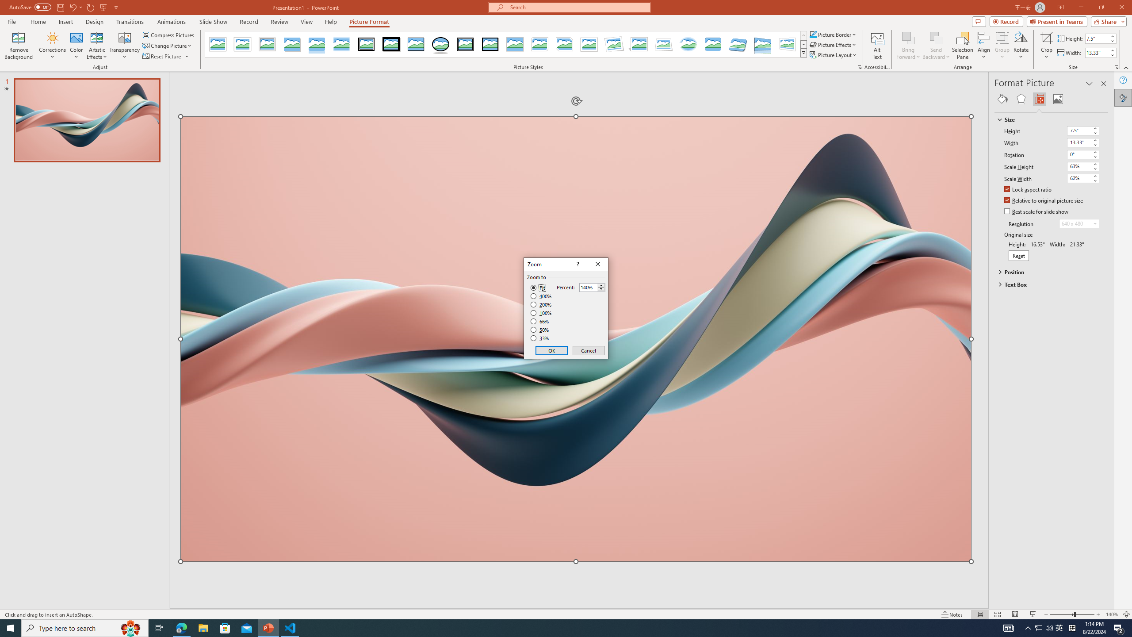 The image size is (1132, 637). Describe the element at coordinates (963, 46) in the screenshot. I see `Selection Pane...` at that location.